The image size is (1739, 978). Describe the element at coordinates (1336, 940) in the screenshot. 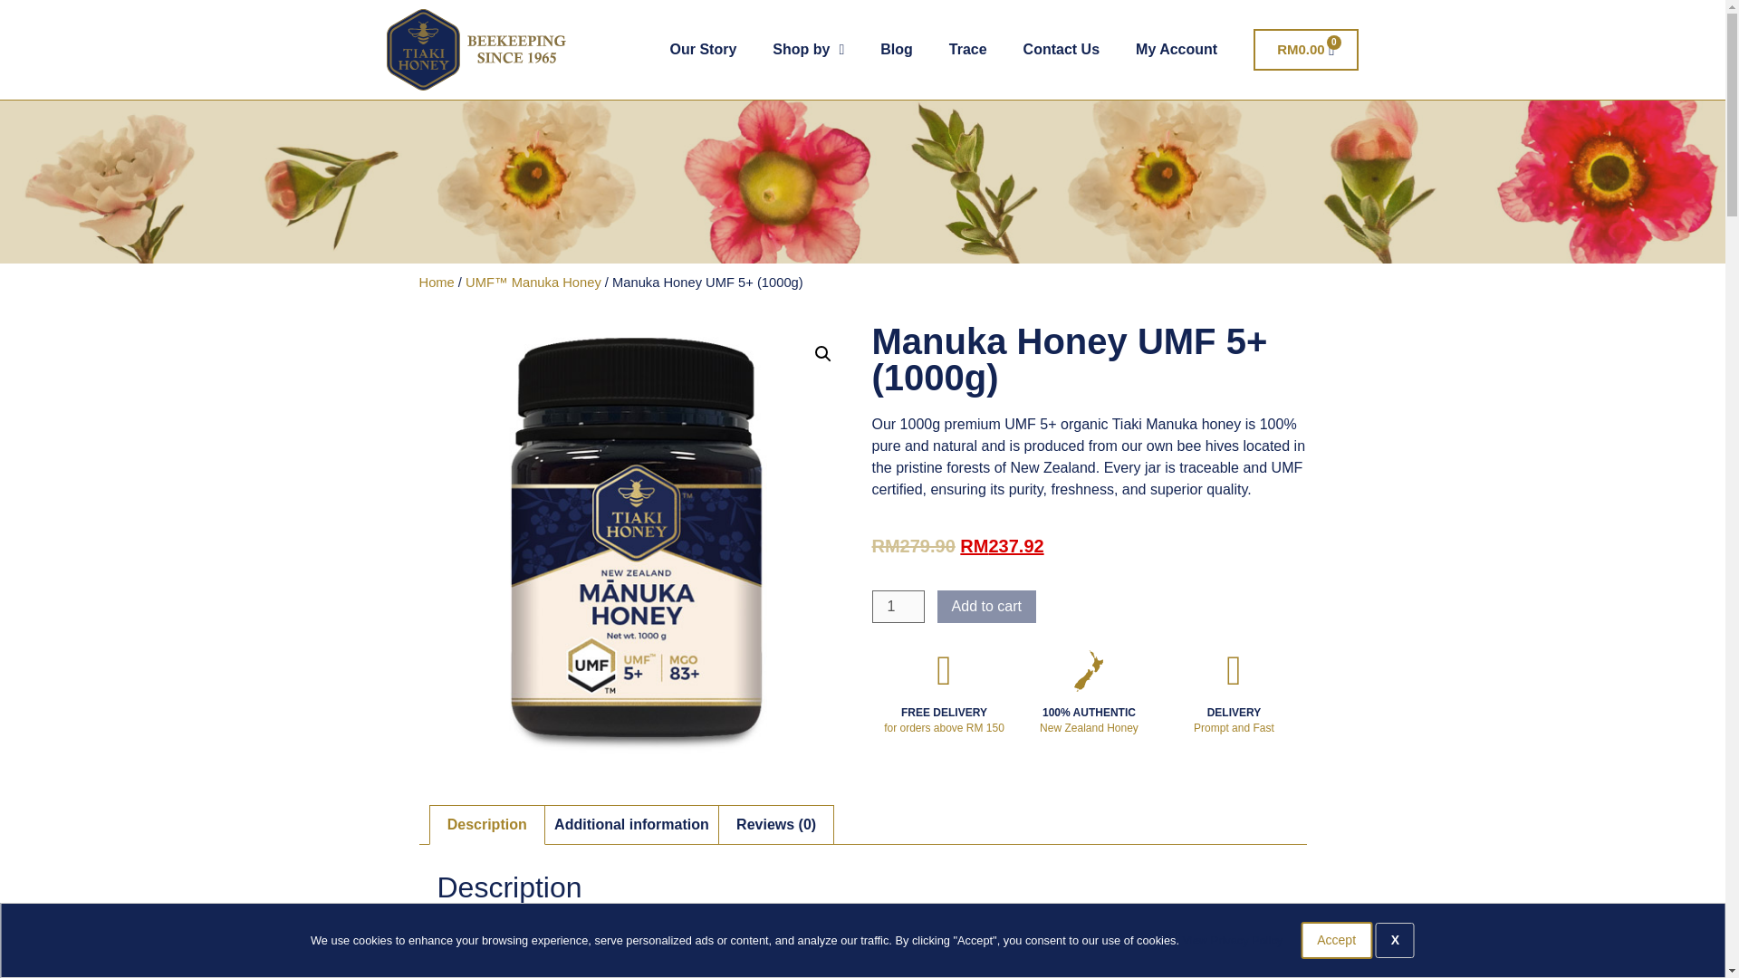

I see `manuka-honey-1000-5-83` at that location.